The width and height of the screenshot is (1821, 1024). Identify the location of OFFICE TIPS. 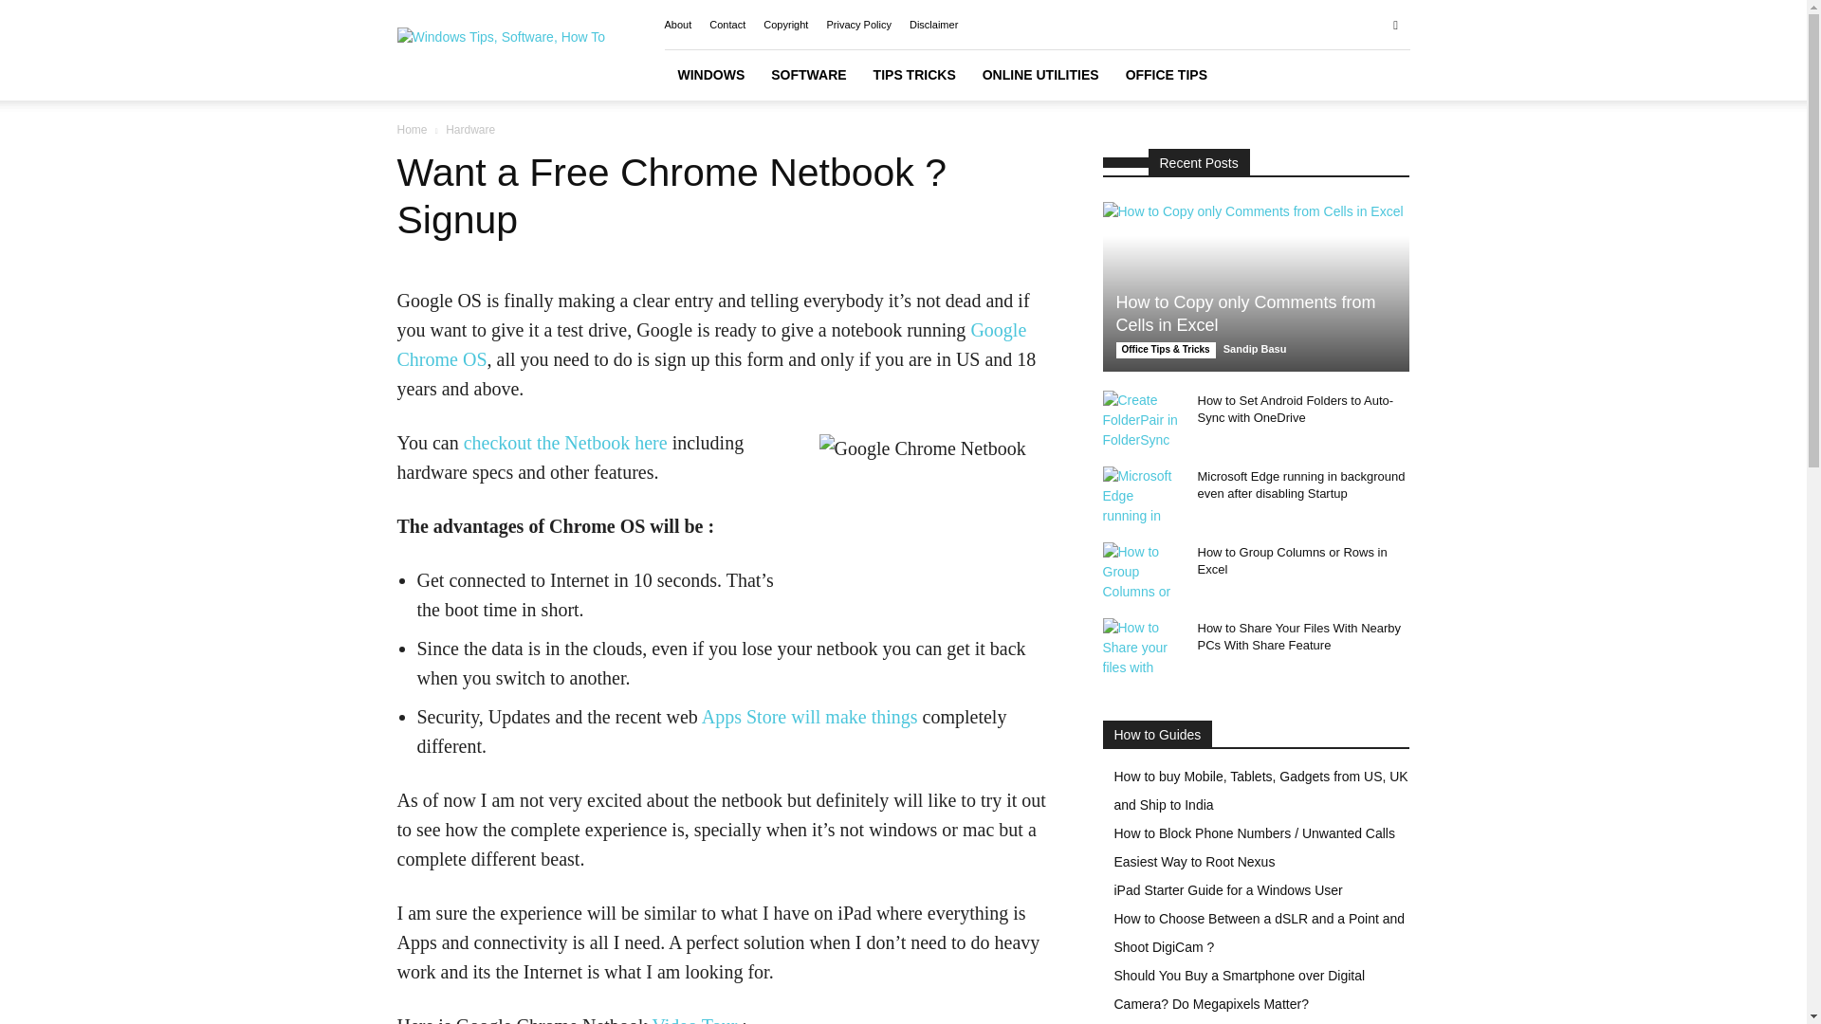
(1167, 74).